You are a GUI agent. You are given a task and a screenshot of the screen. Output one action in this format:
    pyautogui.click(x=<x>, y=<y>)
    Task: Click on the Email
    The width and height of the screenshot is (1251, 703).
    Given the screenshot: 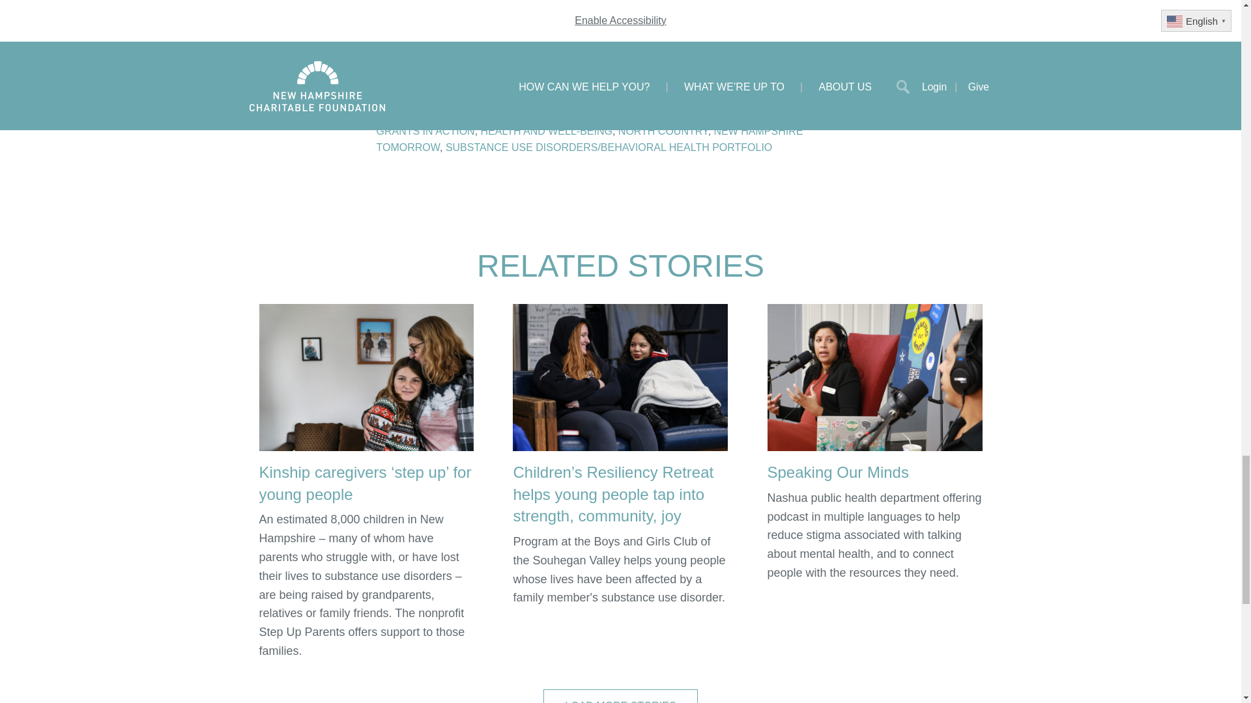 What is the action you would take?
    pyautogui.click(x=522, y=86)
    